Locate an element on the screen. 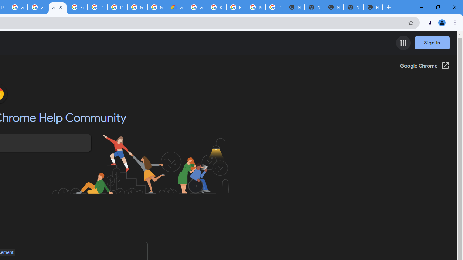  Google Cloud Platform is located at coordinates (197, 7).